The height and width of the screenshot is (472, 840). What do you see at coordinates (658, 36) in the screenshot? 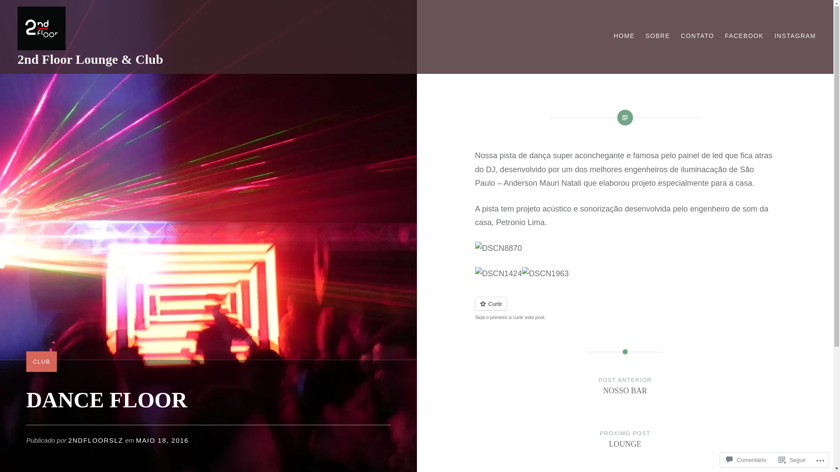
I see `SOBRE` at bounding box center [658, 36].